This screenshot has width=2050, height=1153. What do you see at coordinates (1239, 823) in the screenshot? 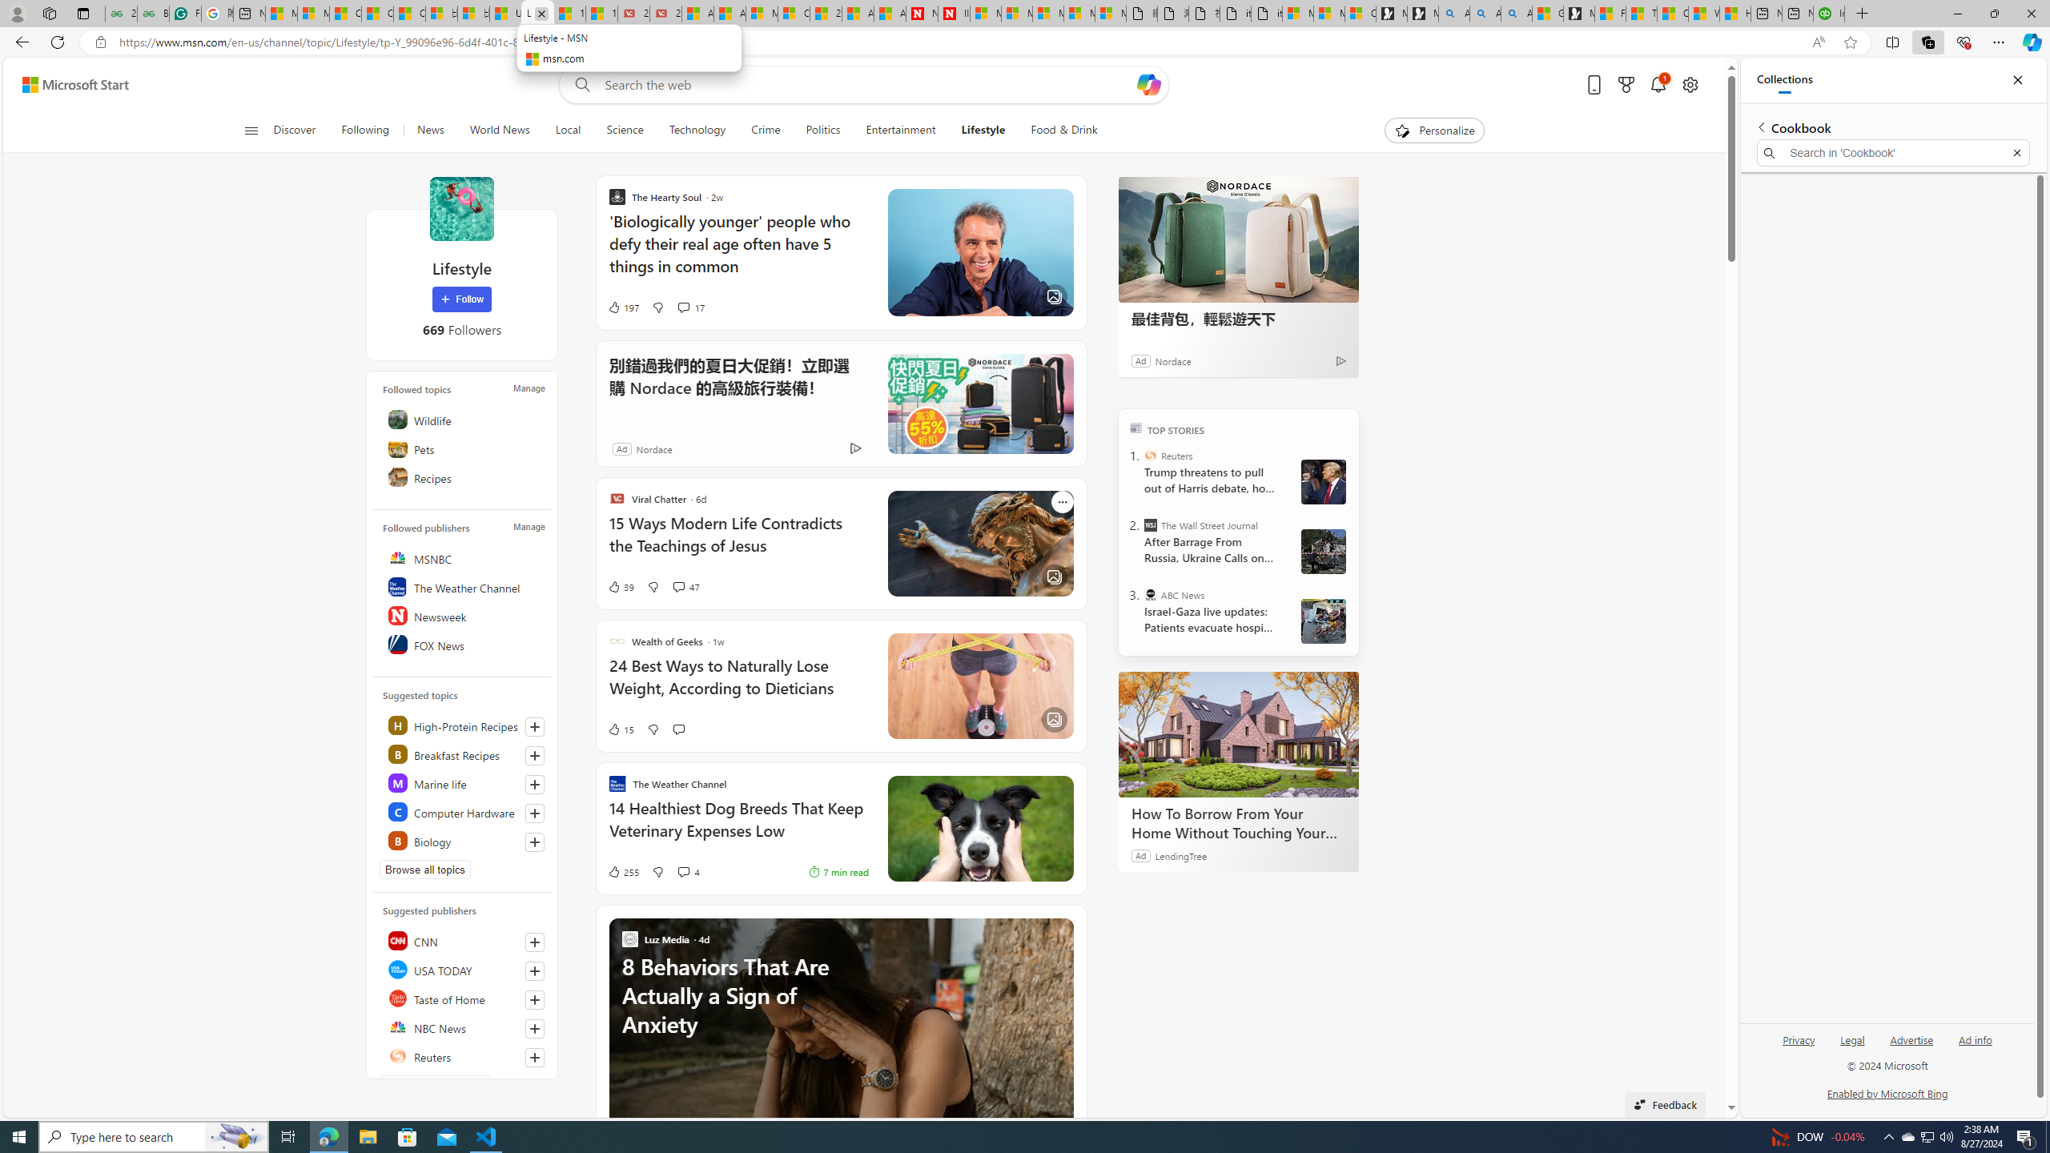
I see `How To Borrow From Your Home Without Touching Your Mortgage` at bounding box center [1239, 823].